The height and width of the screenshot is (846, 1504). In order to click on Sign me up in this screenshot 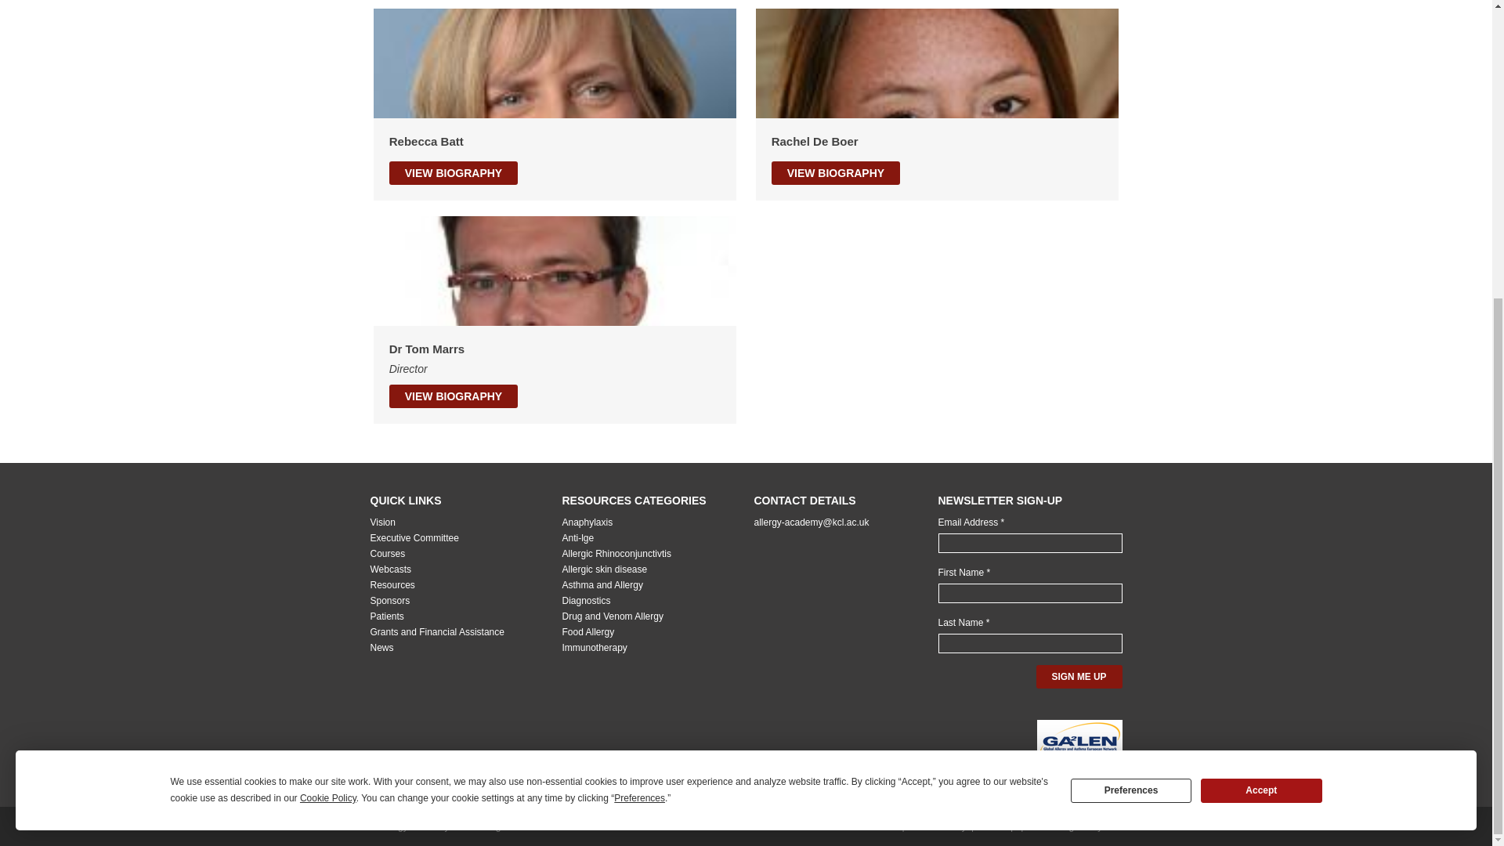, I will do `click(1079, 677)`.